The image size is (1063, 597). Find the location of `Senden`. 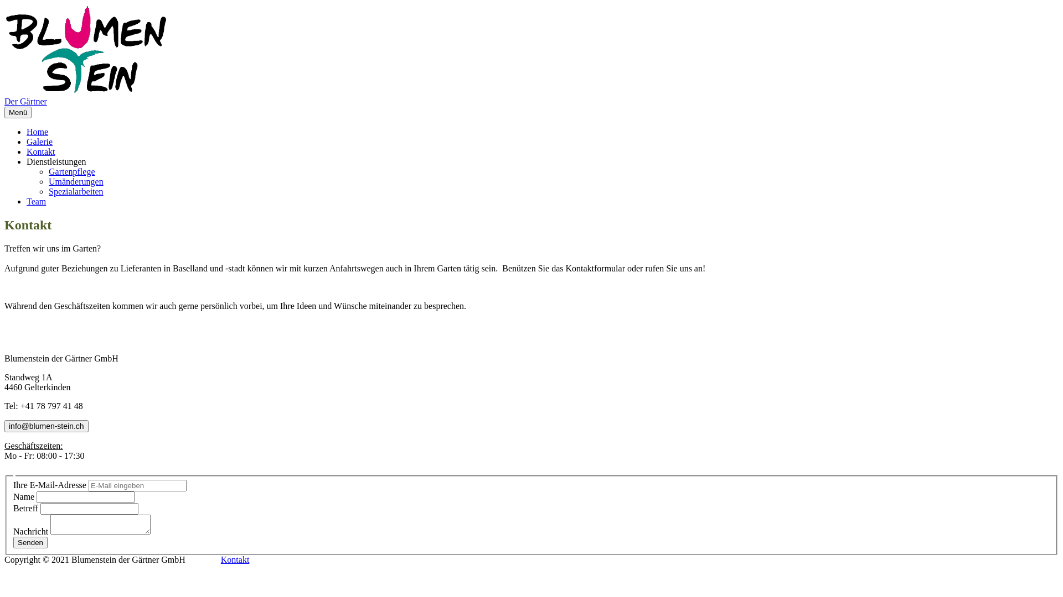

Senden is located at coordinates (30, 543).